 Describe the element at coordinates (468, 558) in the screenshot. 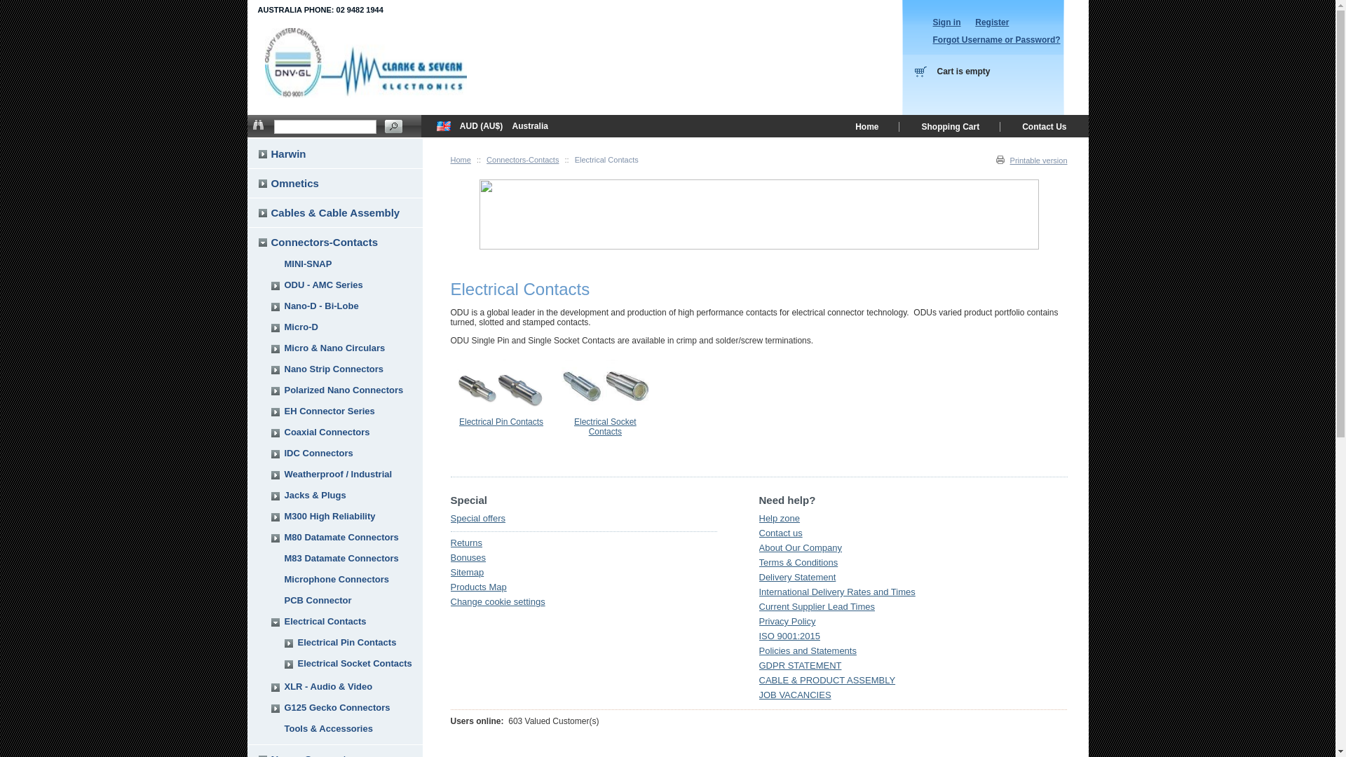

I see `Bonuses` at that location.